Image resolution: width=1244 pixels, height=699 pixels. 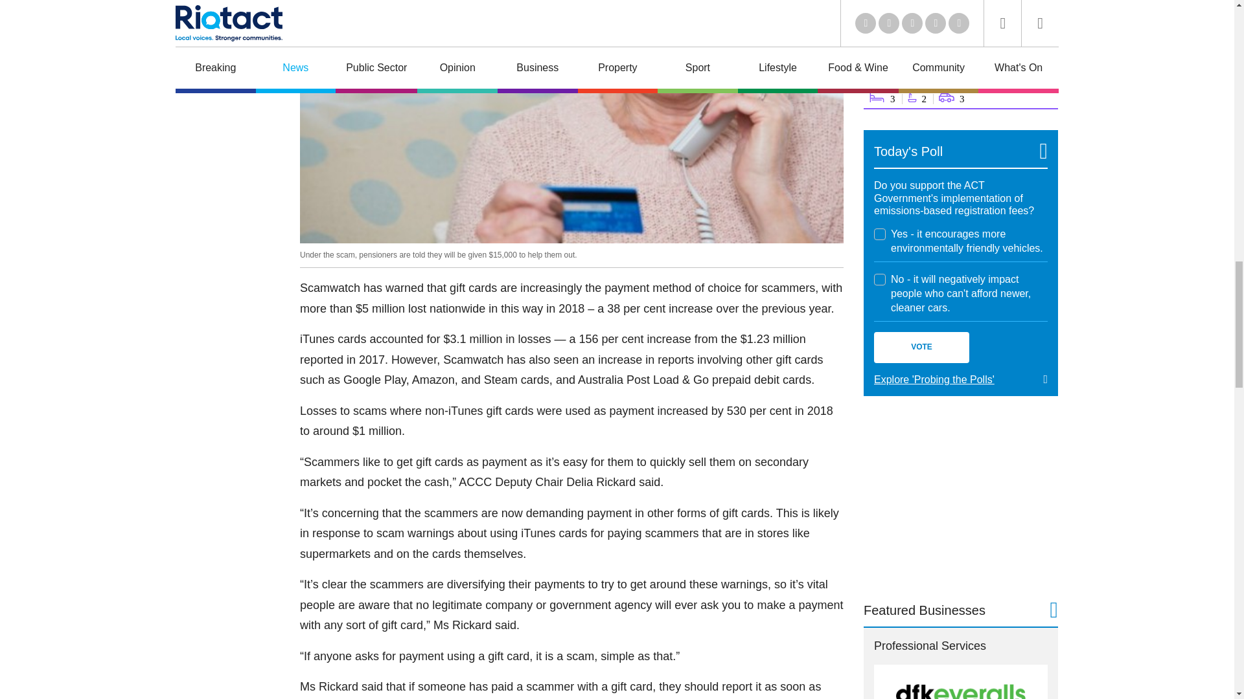 What do you see at coordinates (880, 234) in the screenshot?
I see `2041` at bounding box center [880, 234].